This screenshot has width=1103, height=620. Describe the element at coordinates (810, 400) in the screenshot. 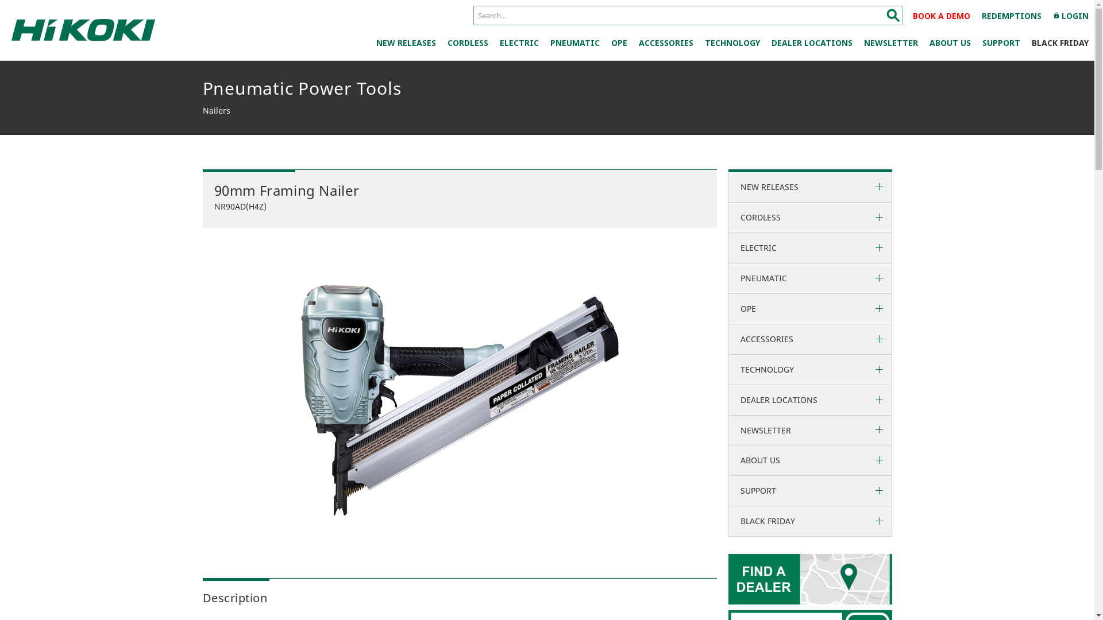

I see `DEALER LOCATIONS` at that location.